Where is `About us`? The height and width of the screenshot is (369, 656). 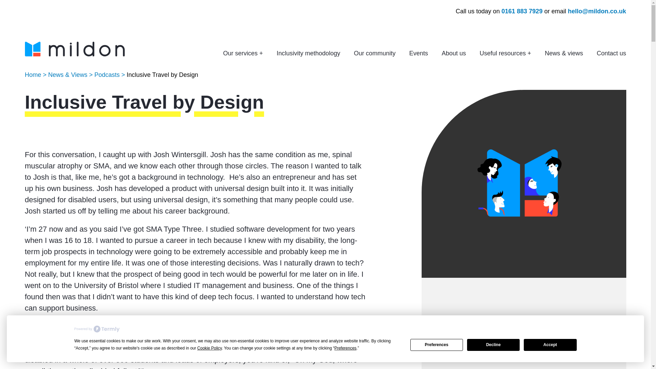 About us is located at coordinates (454, 53).